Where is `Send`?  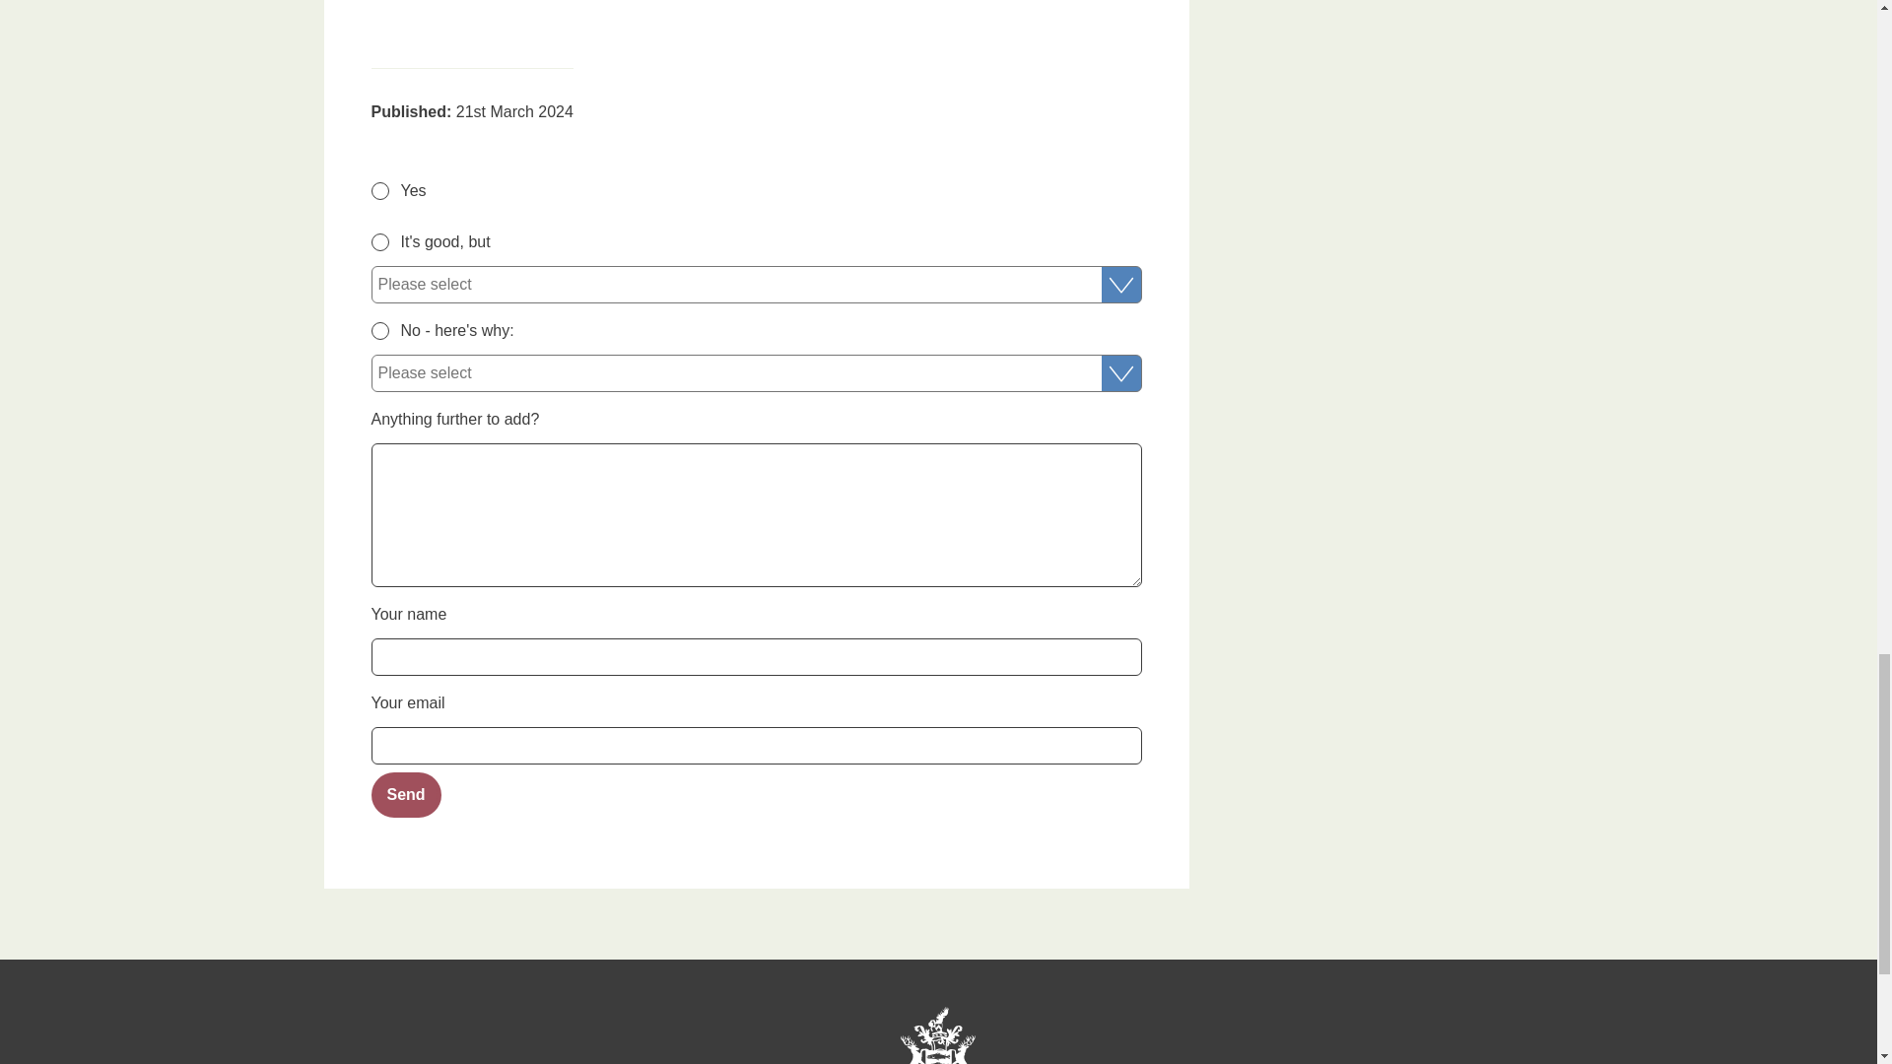 Send is located at coordinates (406, 795).